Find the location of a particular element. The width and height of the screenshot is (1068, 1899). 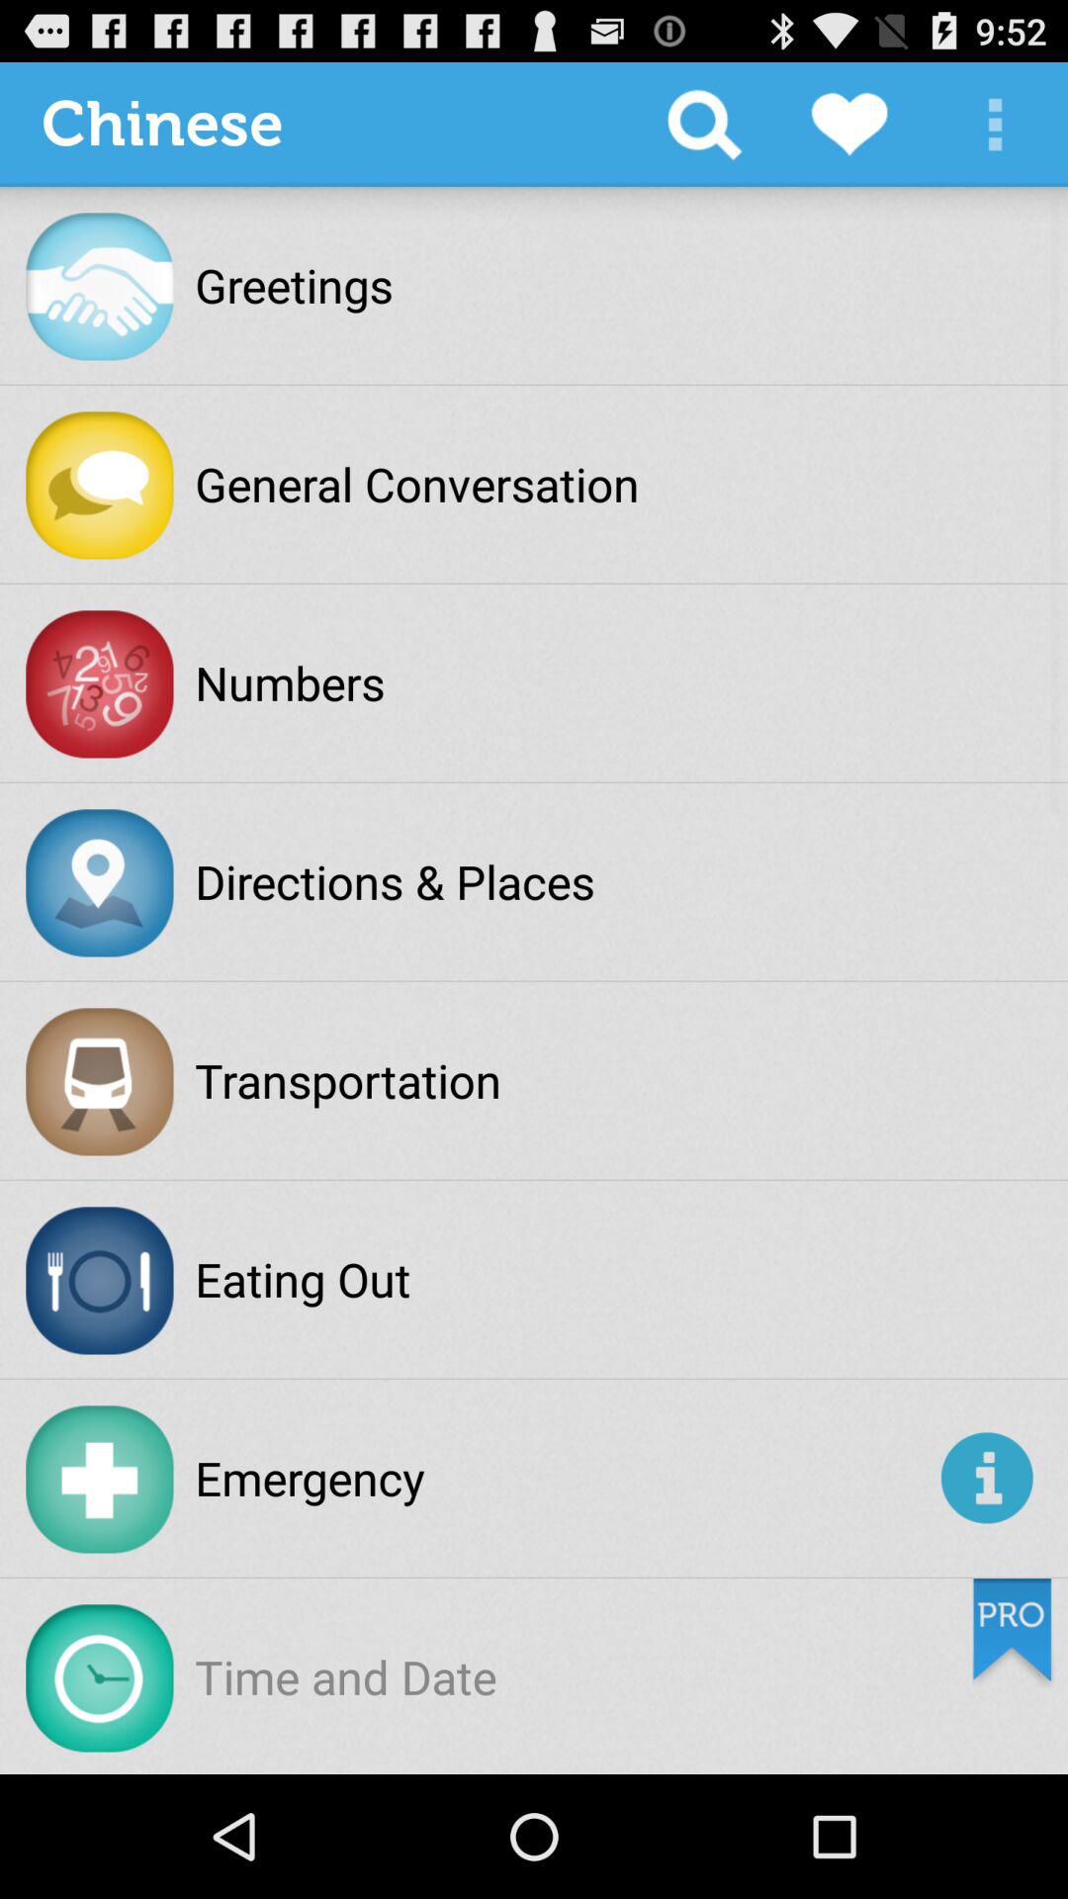

turn off the transportation app is located at coordinates (348, 1080).